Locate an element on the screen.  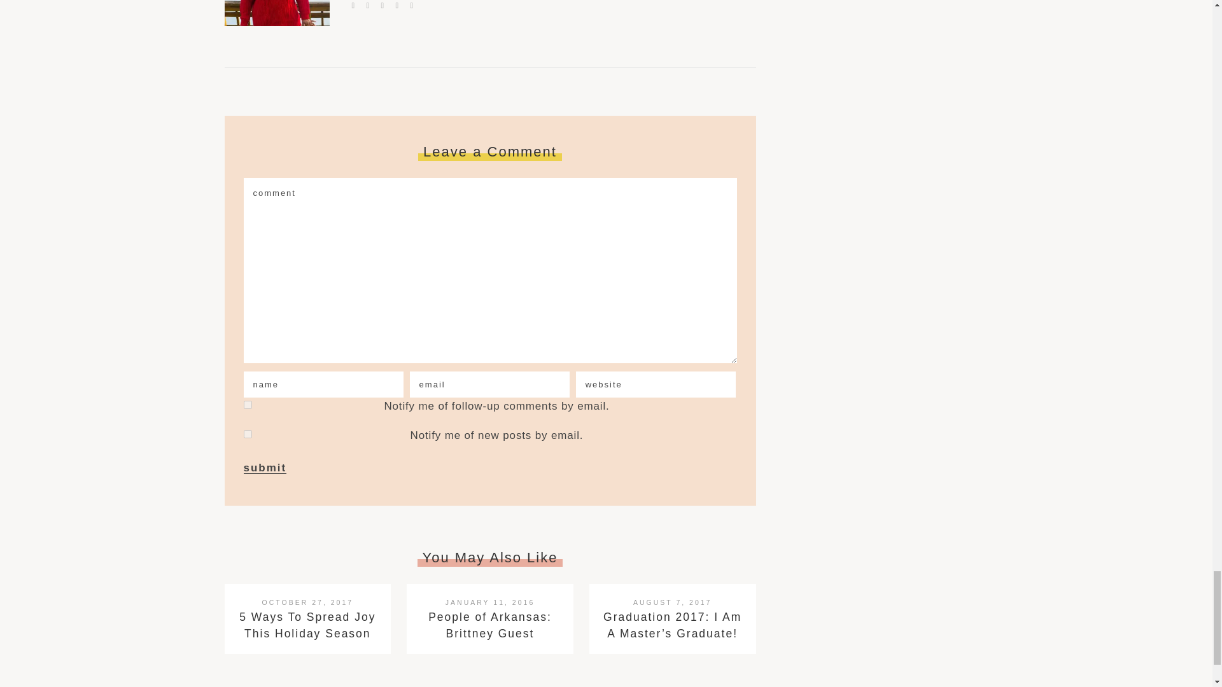
Submit is located at coordinates (265, 468).